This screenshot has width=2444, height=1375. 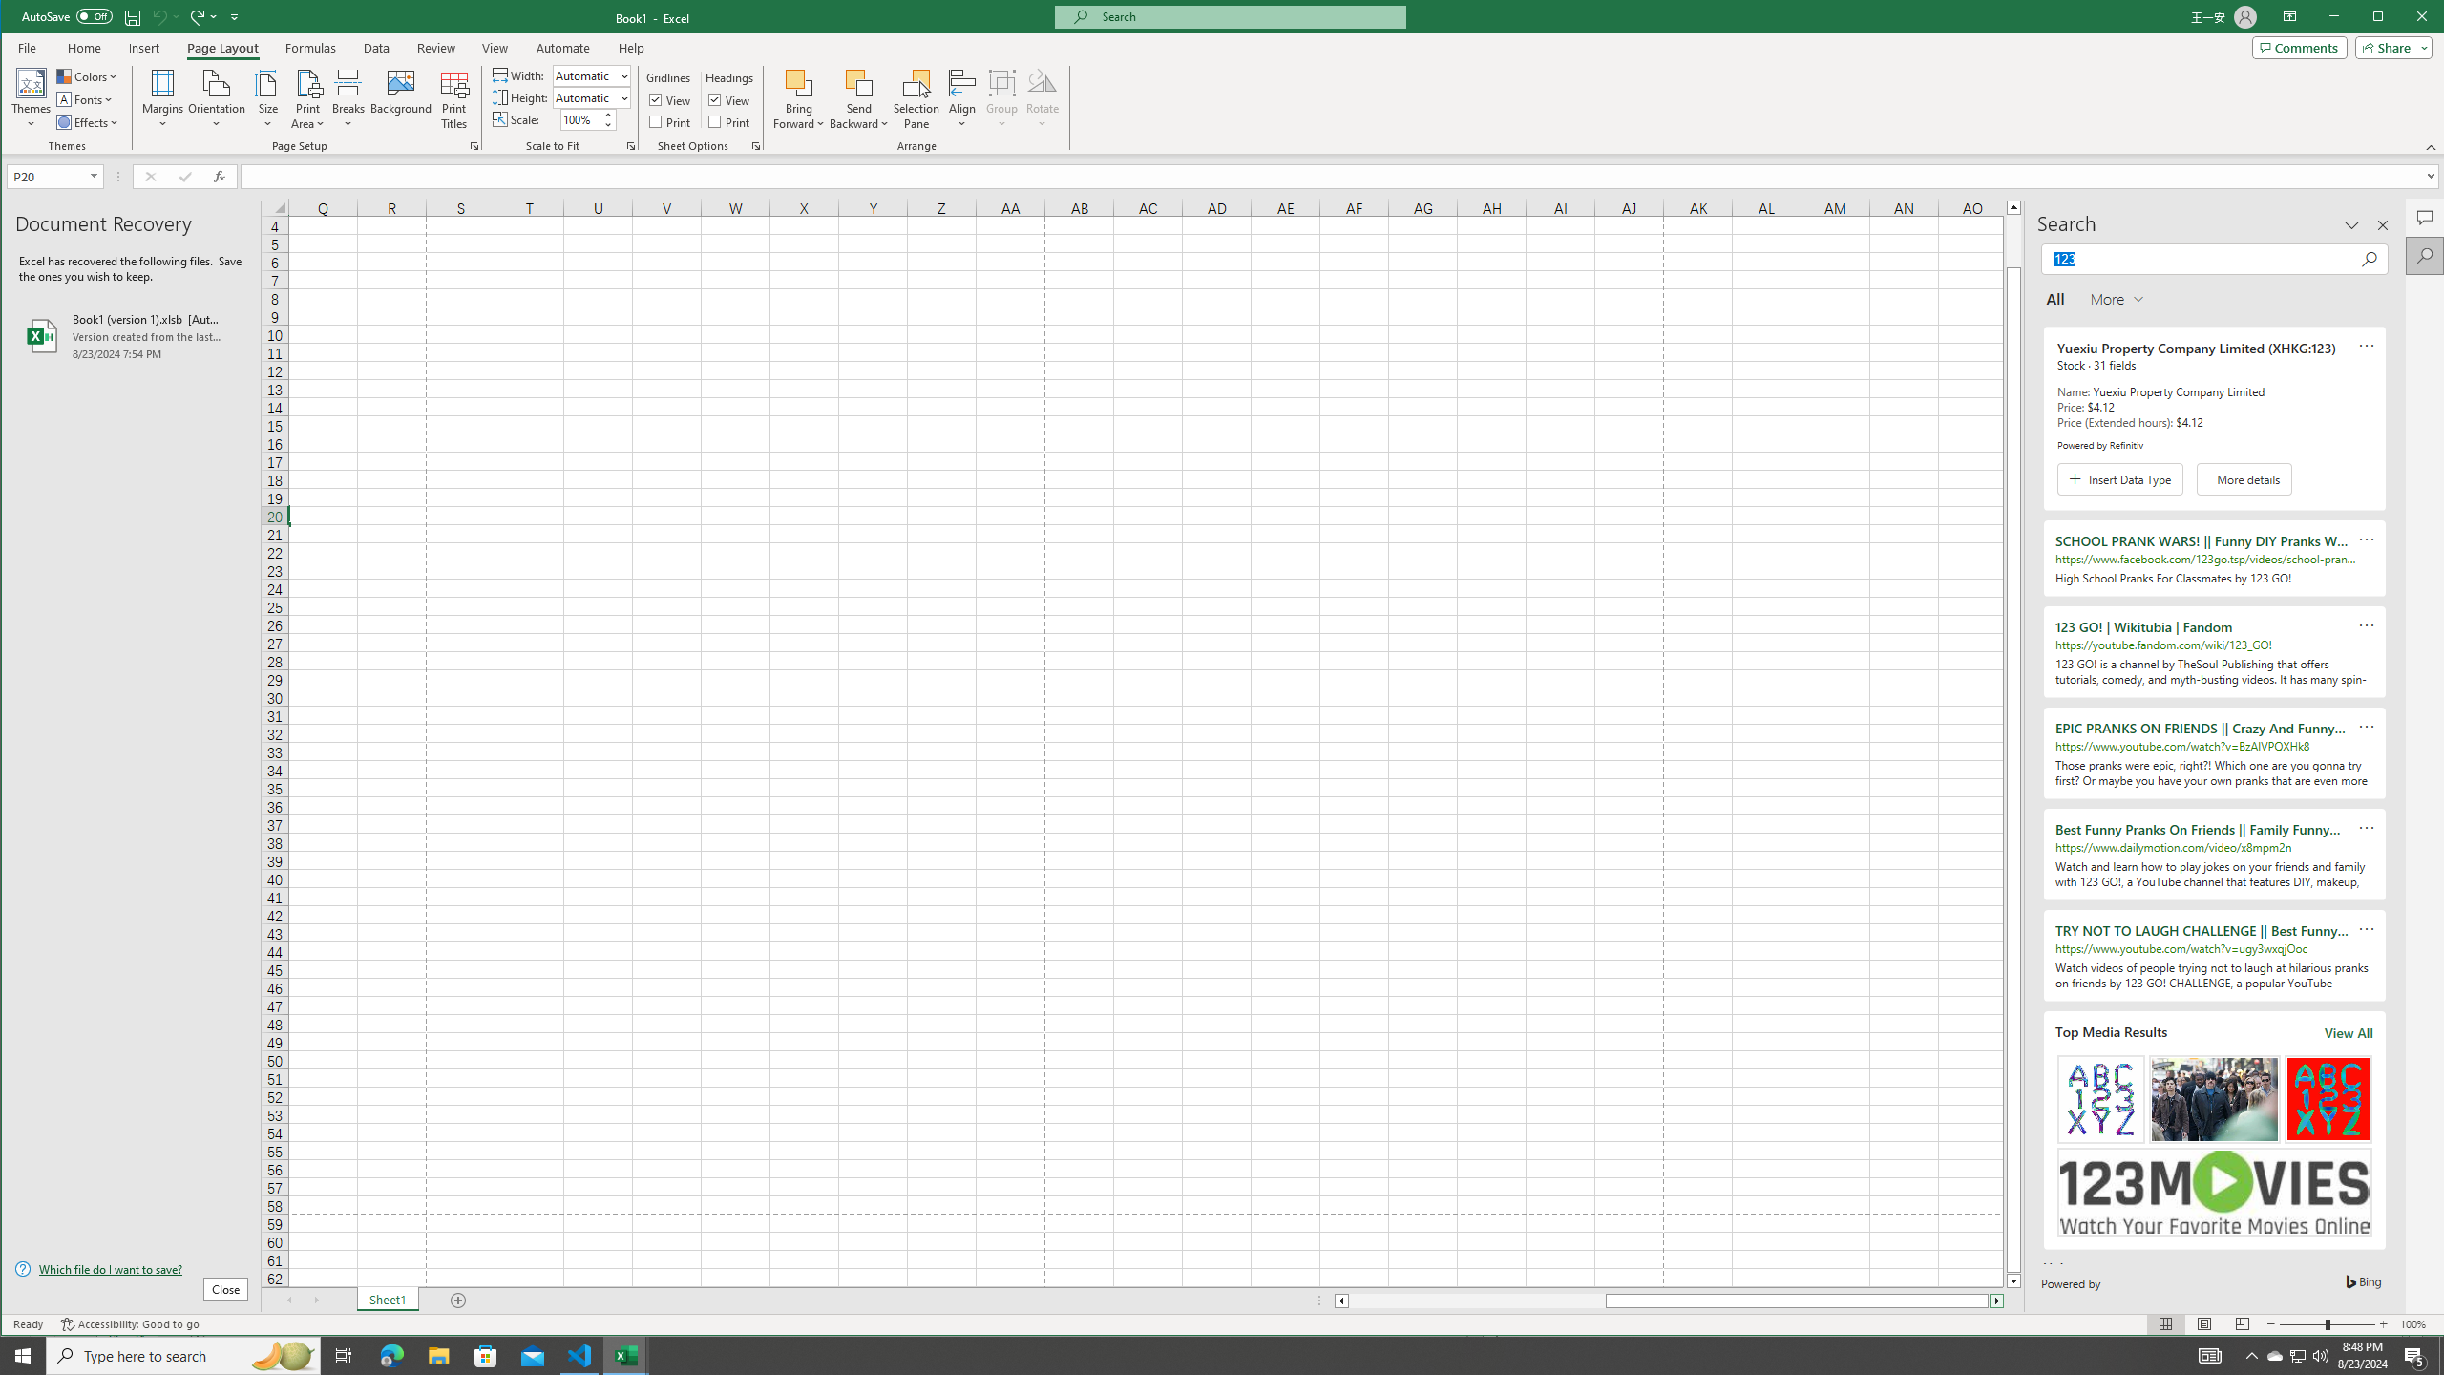 I want to click on Zoom In, so click(x=2384, y=1324).